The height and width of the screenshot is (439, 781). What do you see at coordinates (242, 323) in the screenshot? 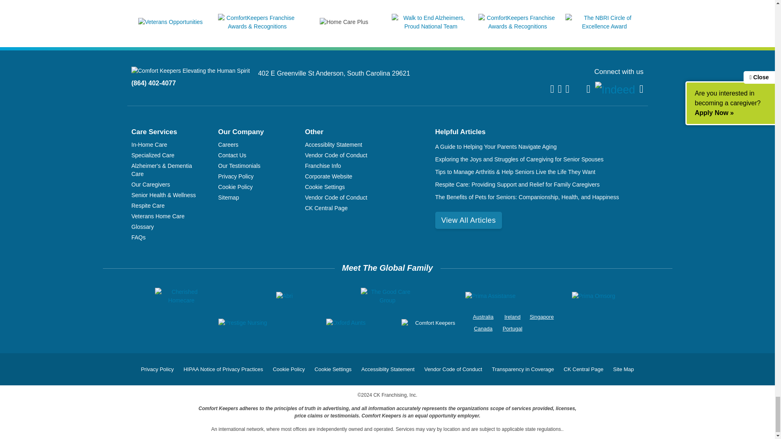
I see `Prestige Nursing` at bounding box center [242, 323].